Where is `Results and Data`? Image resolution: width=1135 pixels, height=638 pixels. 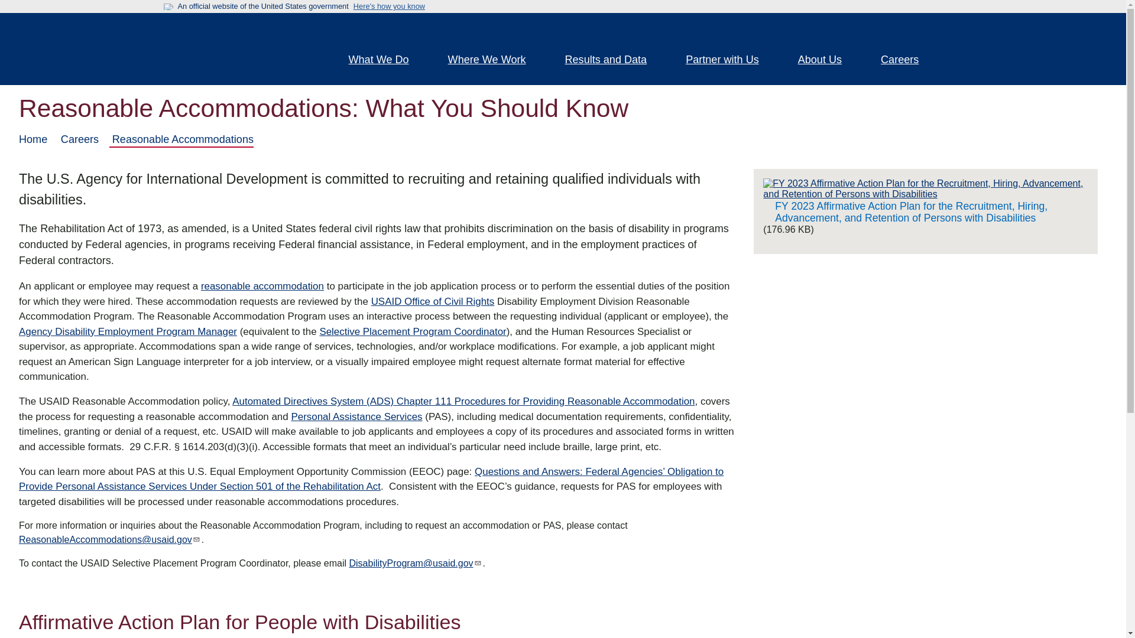 Results and Data is located at coordinates (614, 61).